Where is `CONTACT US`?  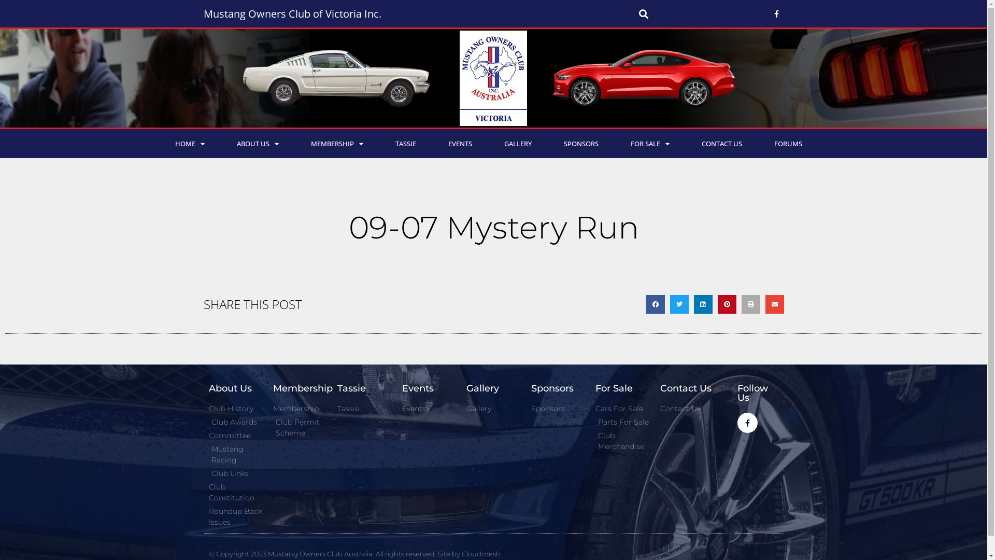
CONTACT US is located at coordinates (721, 144).